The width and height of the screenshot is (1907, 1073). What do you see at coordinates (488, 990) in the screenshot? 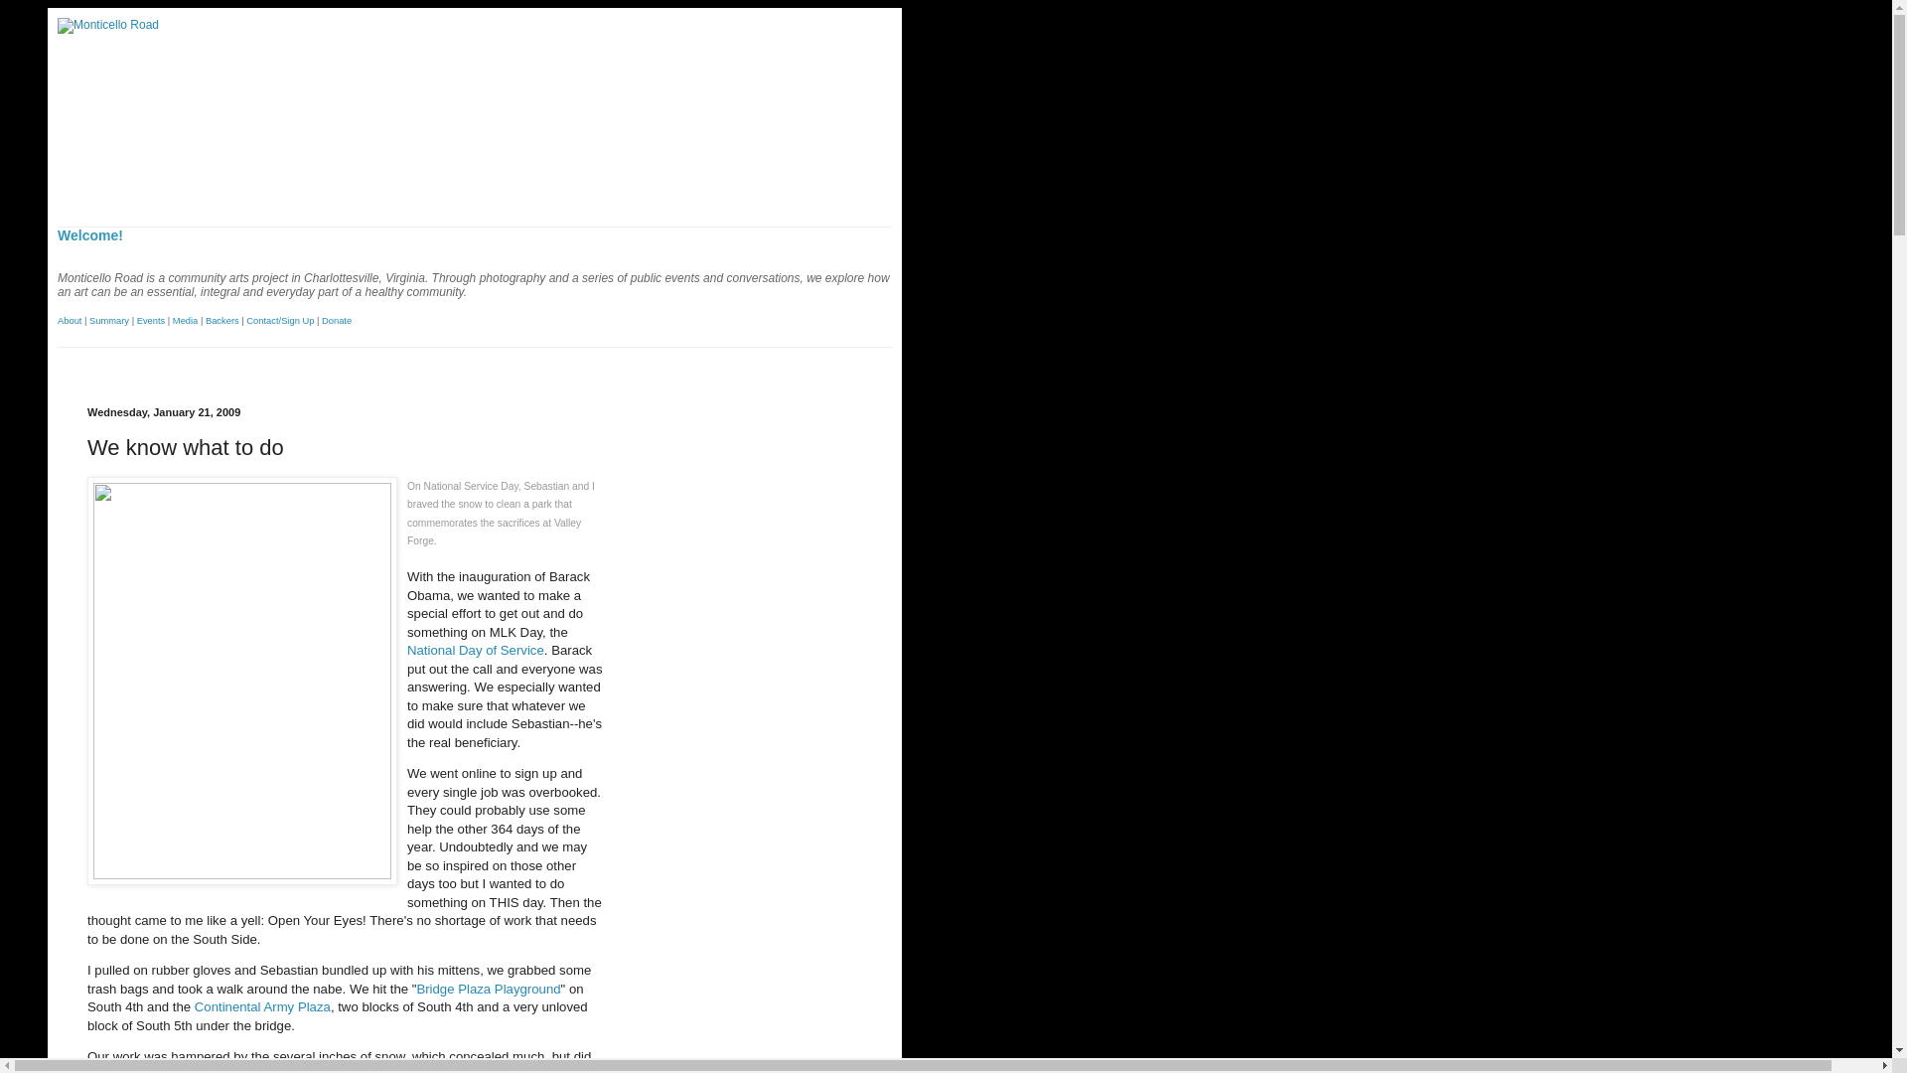
I see `Bridge Plaza Playground` at bounding box center [488, 990].